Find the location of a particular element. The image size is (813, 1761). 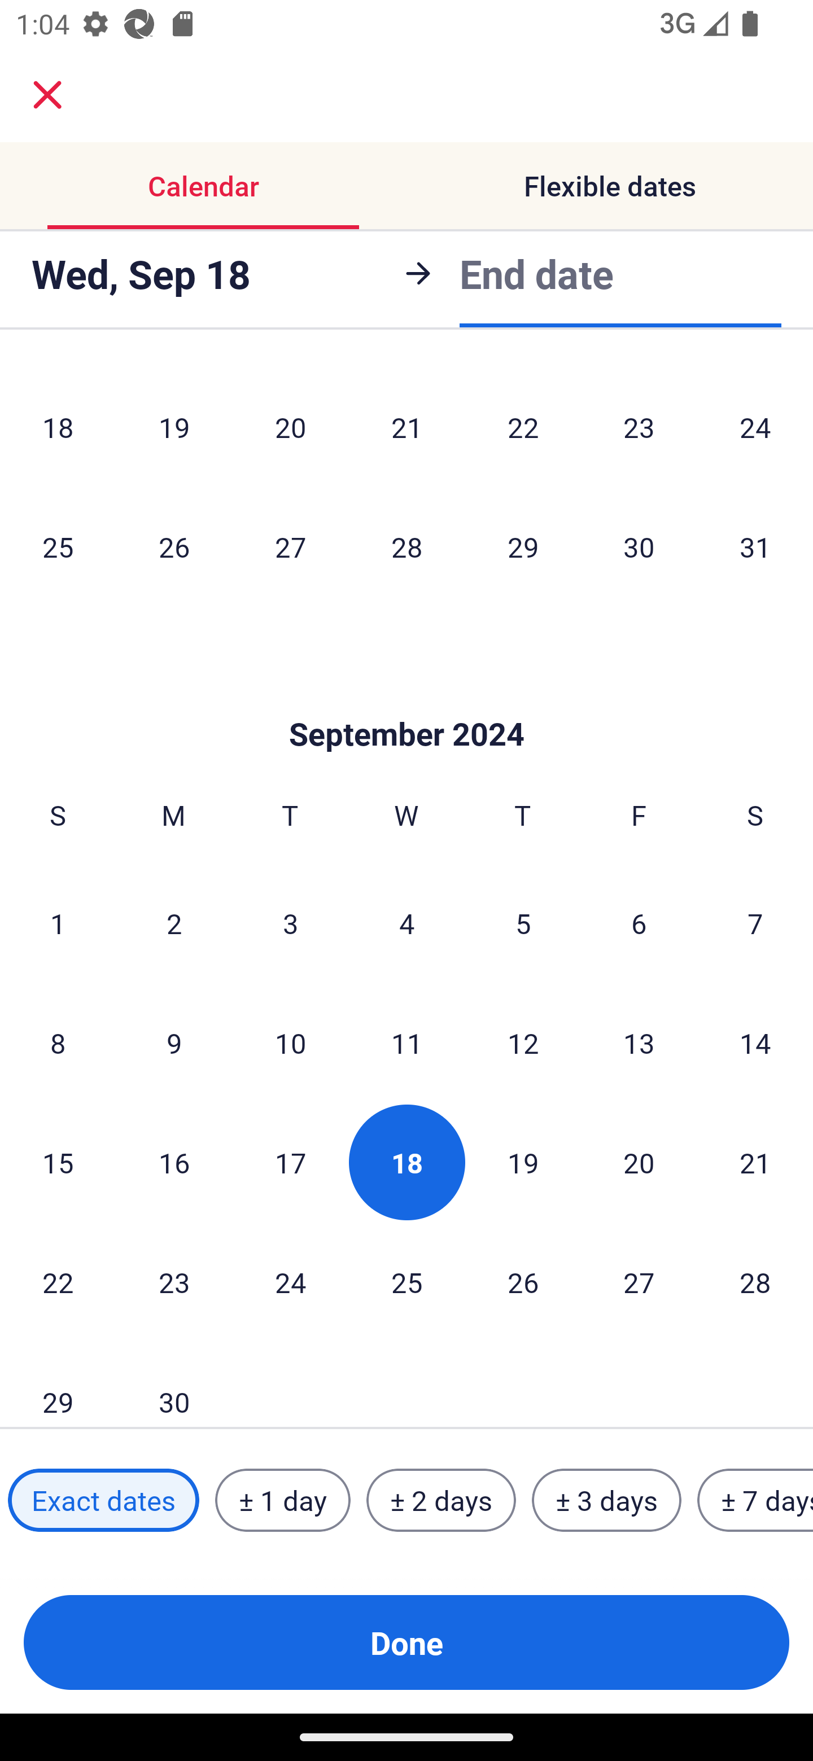

26 Monday, August 26, 2024 is located at coordinates (174, 546).